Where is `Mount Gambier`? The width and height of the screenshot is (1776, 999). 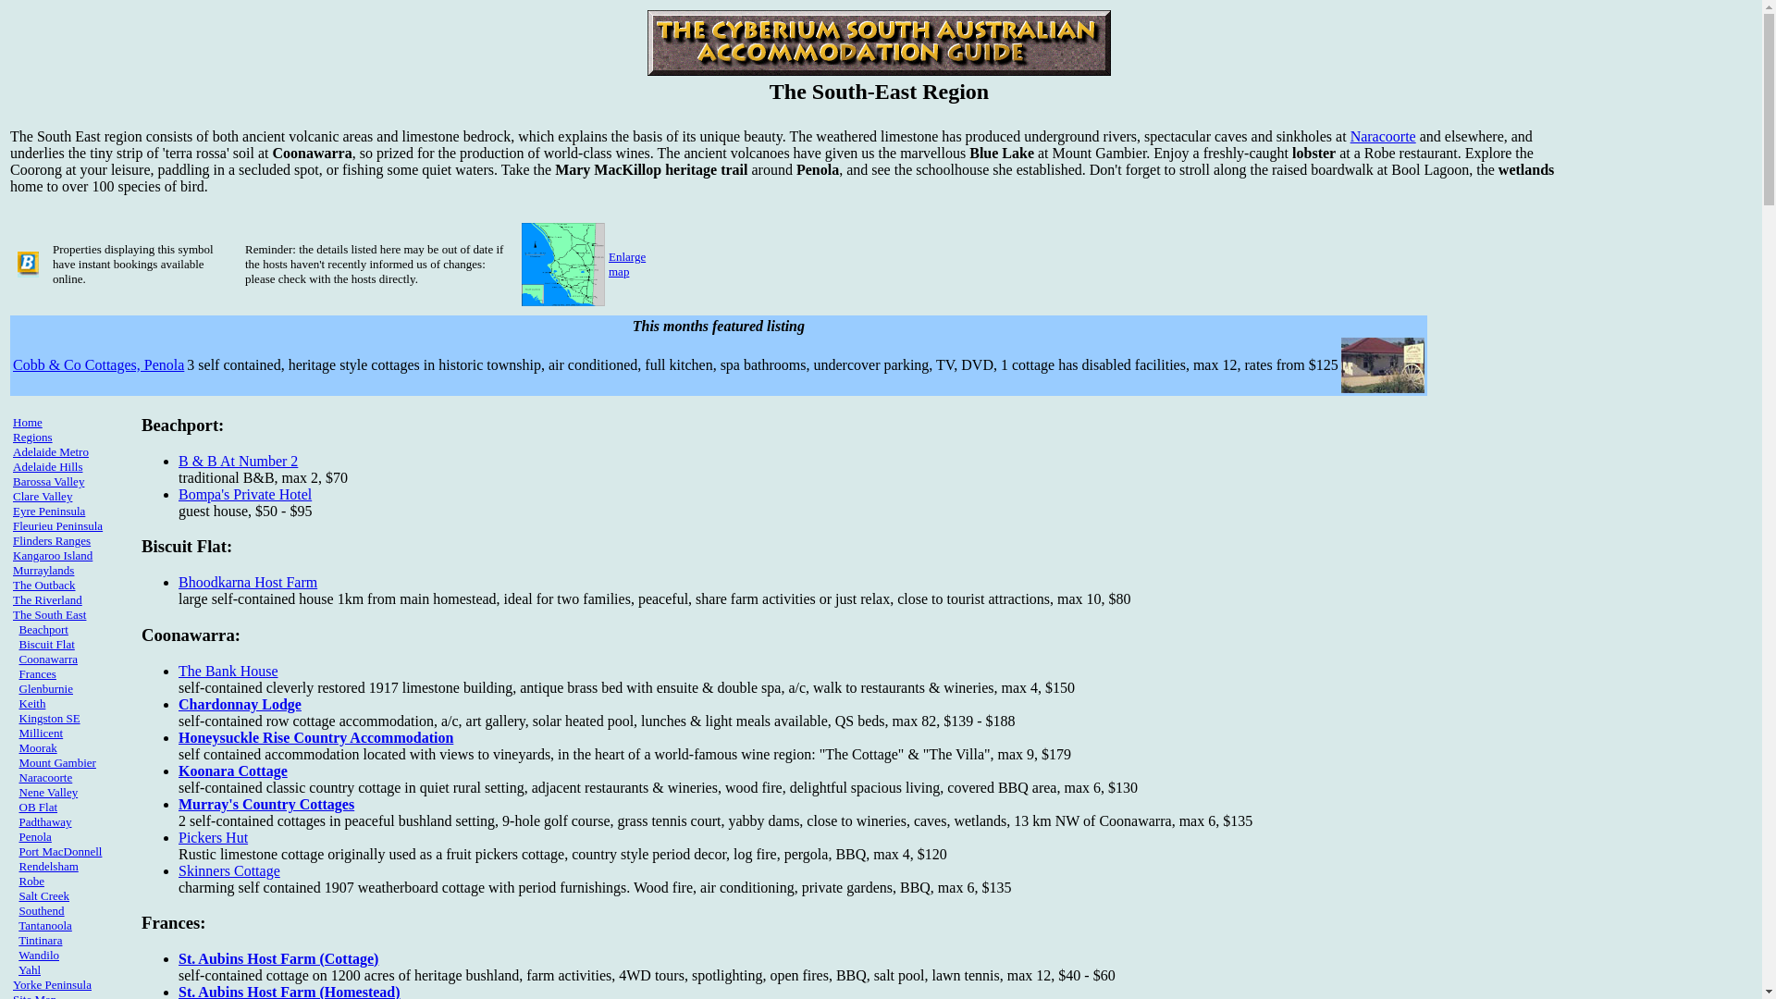 Mount Gambier is located at coordinates (57, 762).